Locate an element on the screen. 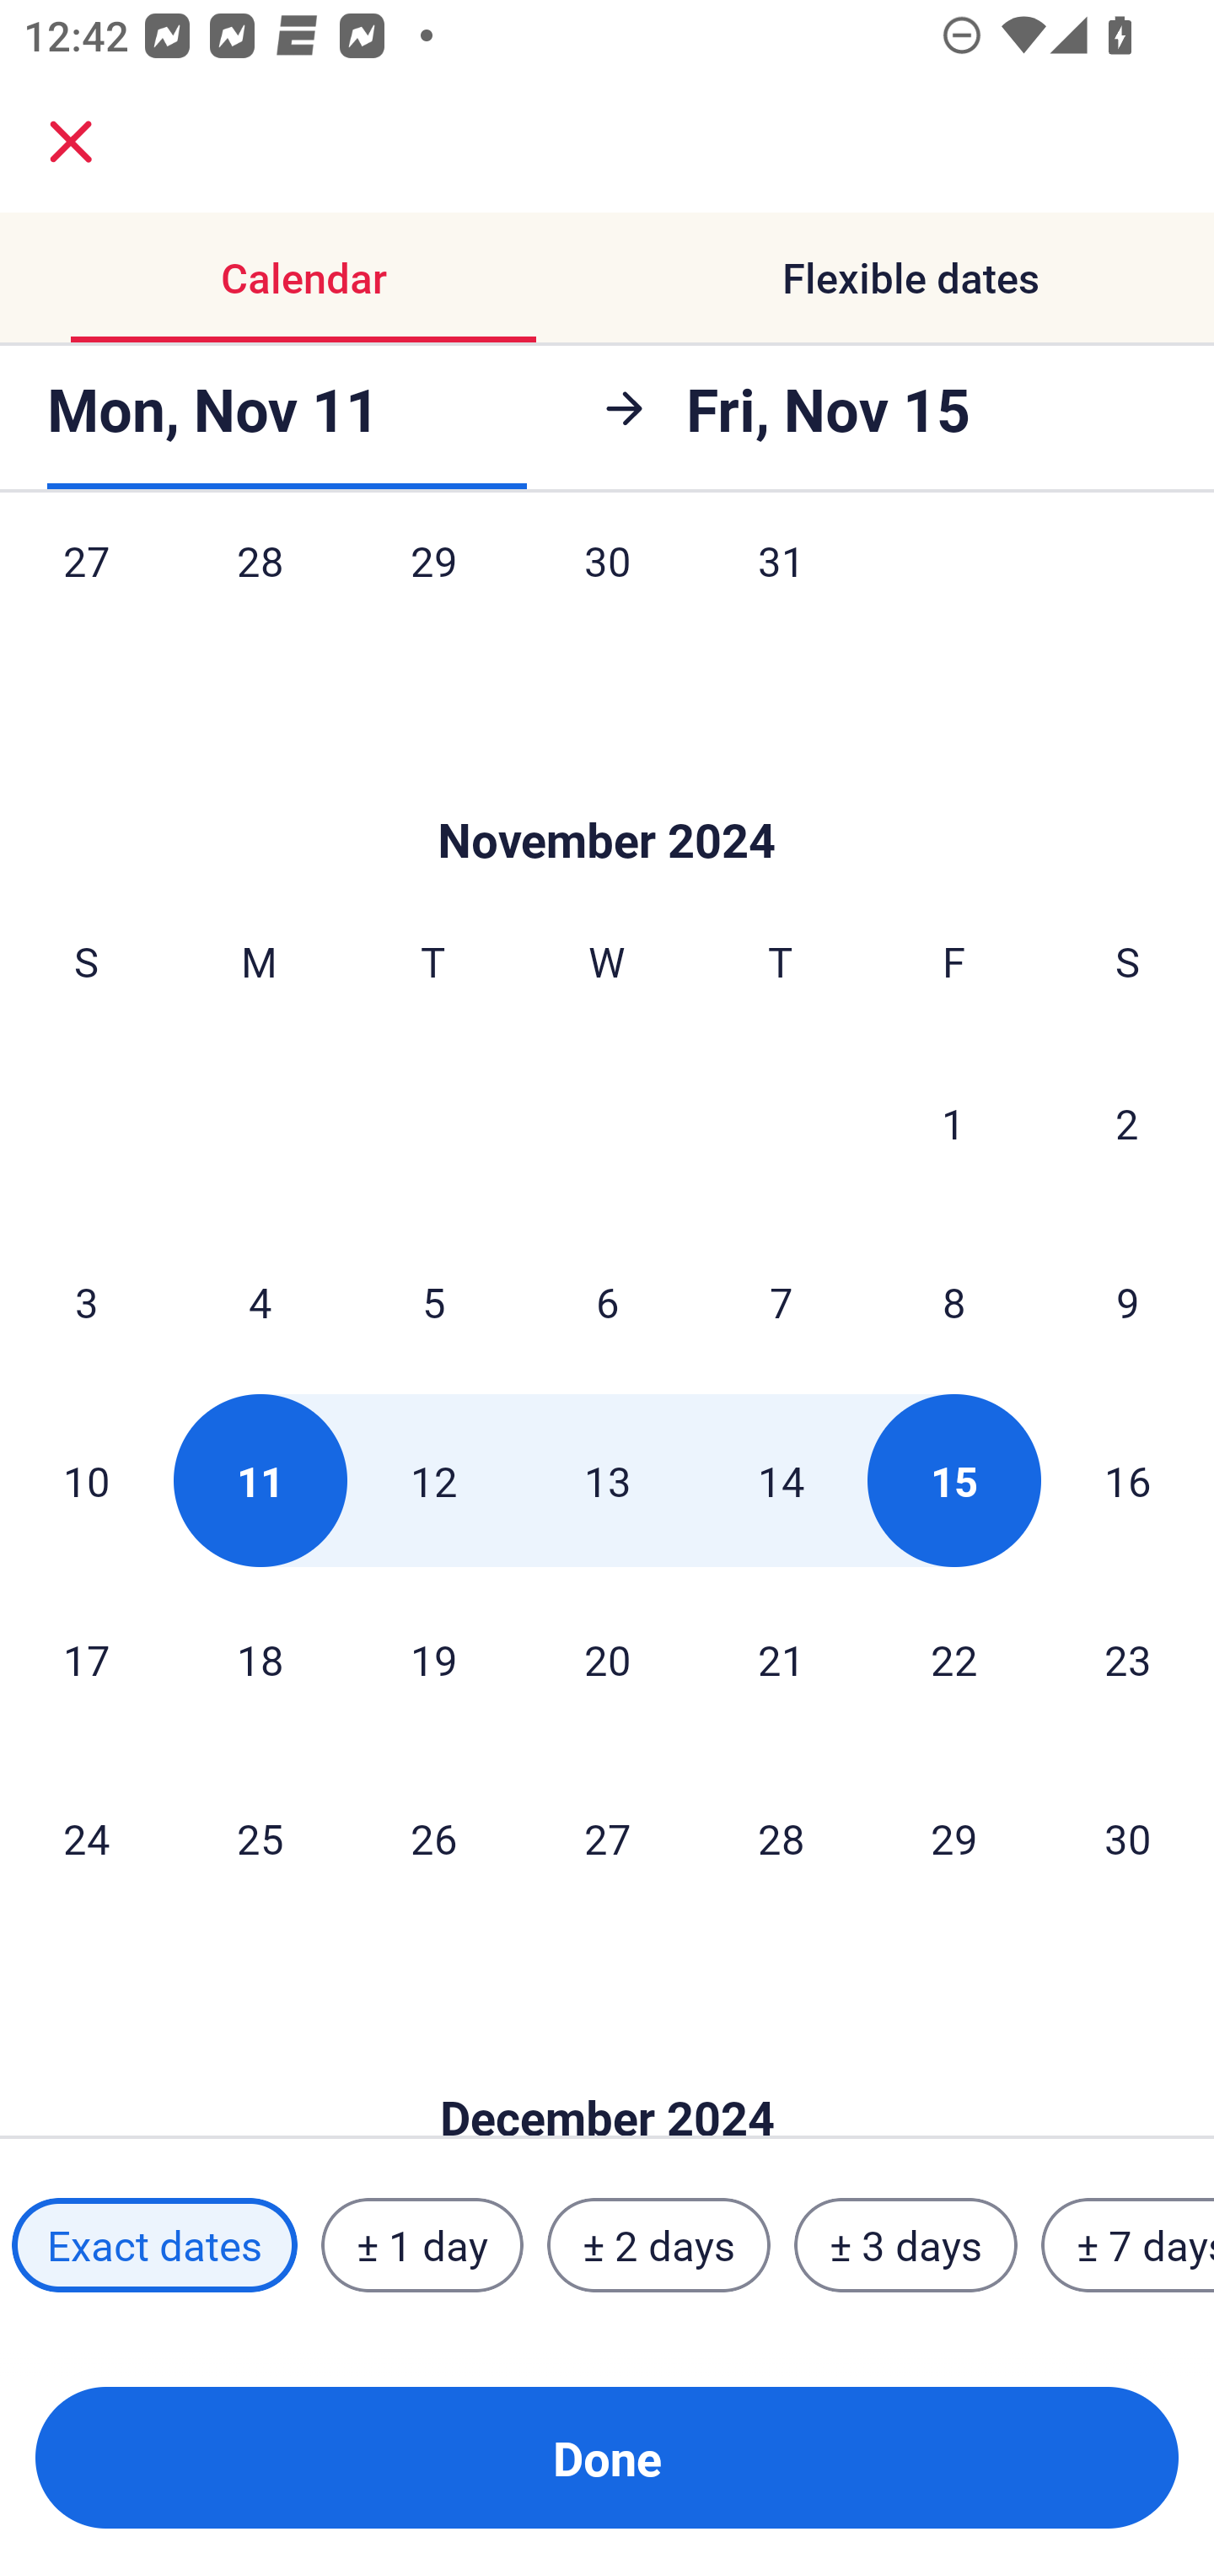 The width and height of the screenshot is (1214, 2564). 28 Thursday, November 28, 2024 is located at coordinates (781, 1839).